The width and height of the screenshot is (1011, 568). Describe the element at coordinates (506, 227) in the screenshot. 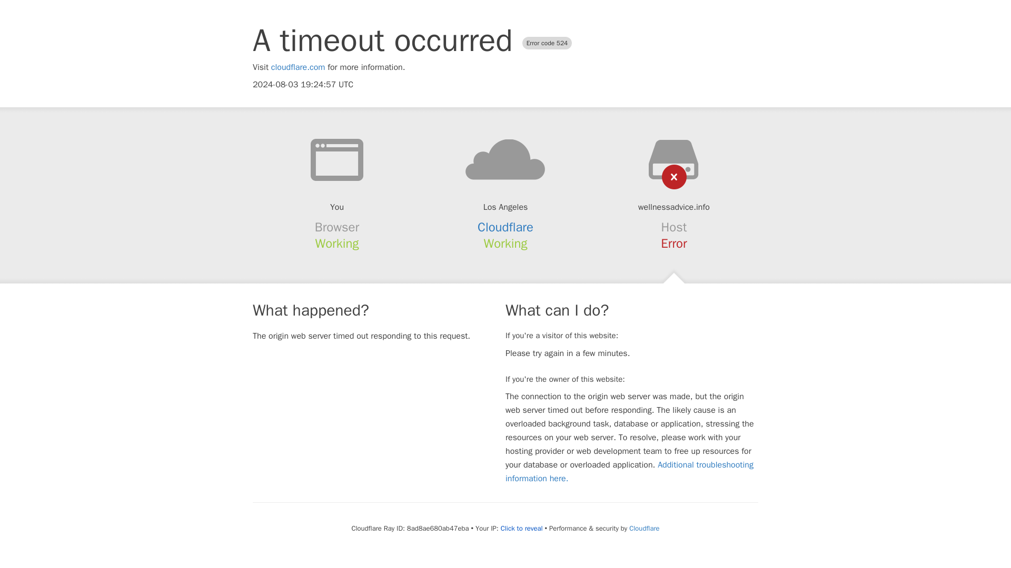

I see `Cloudflare` at that location.